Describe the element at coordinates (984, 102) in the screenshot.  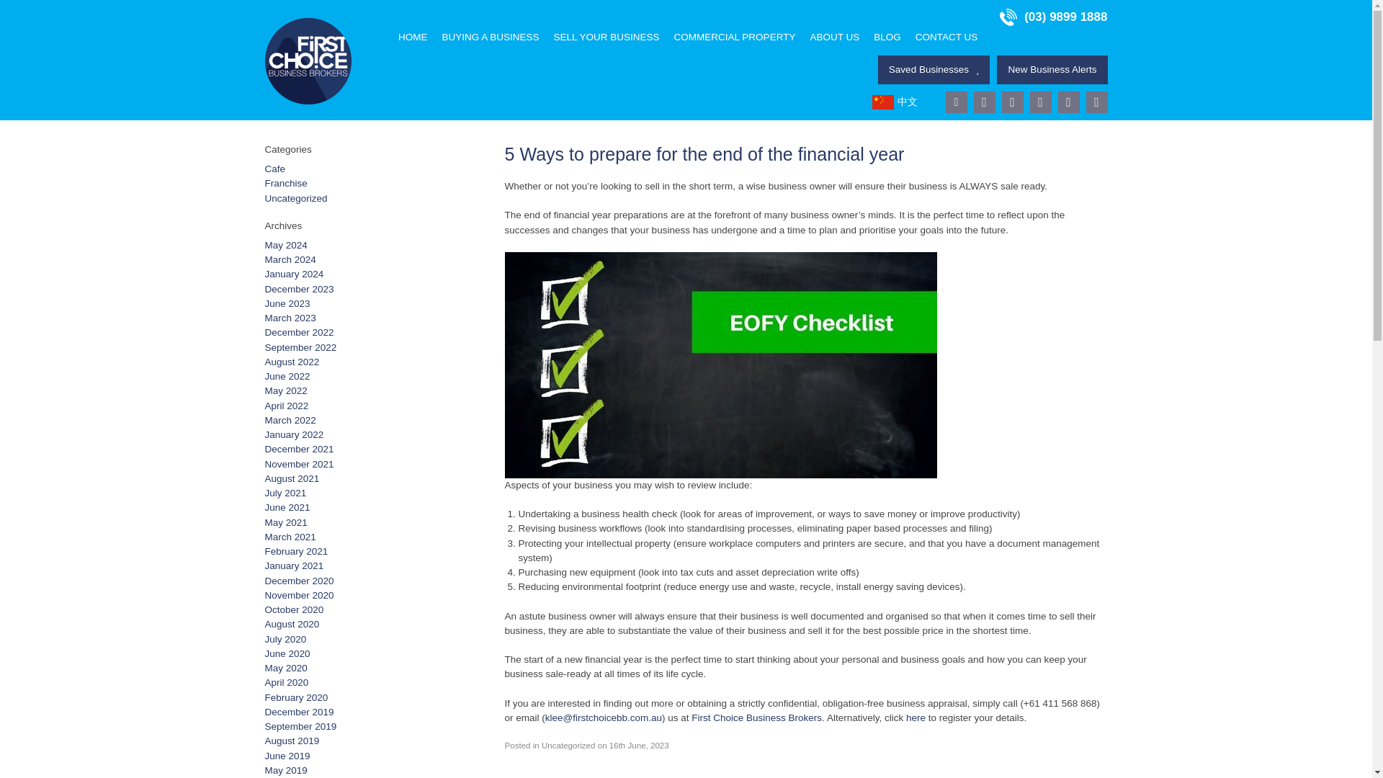
I see `Facebook` at that location.